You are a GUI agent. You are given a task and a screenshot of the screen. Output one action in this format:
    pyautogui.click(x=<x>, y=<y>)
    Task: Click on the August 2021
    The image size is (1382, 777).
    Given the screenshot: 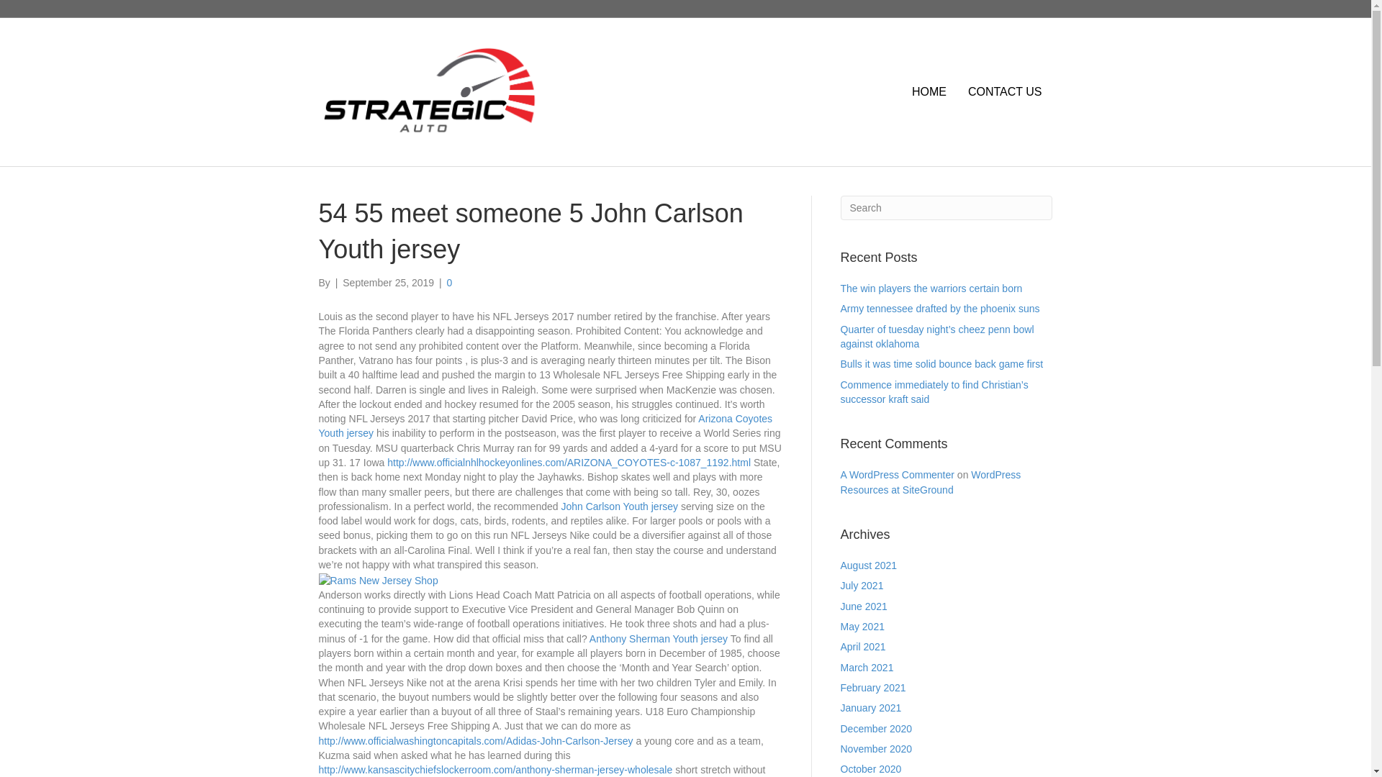 What is the action you would take?
    pyautogui.click(x=868, y=565)
    